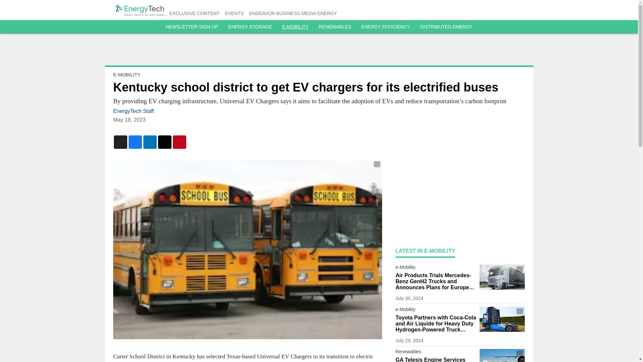 This screenshot has height=362, width=643. Describe the element at coordinates (335, 27) in the screenshot. I see `RENEWABLES` at that location.